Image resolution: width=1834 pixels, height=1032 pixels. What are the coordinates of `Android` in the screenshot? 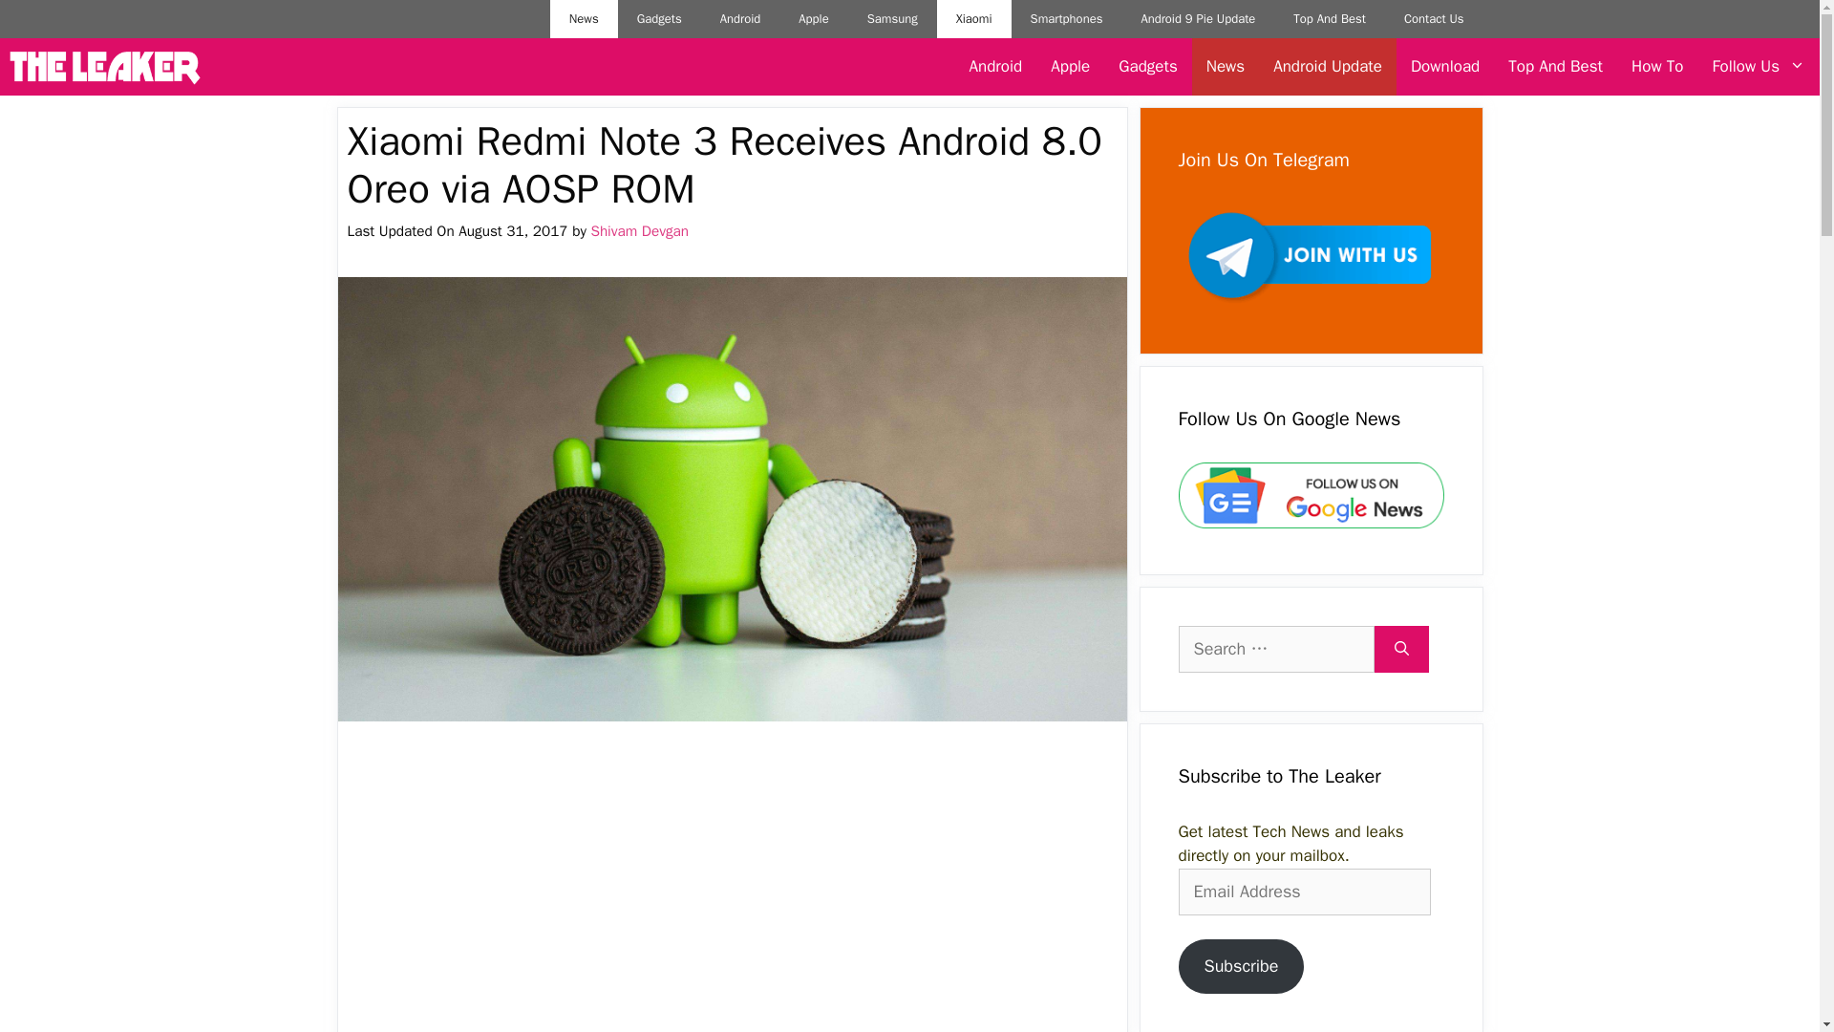 It's located at (996, 67).